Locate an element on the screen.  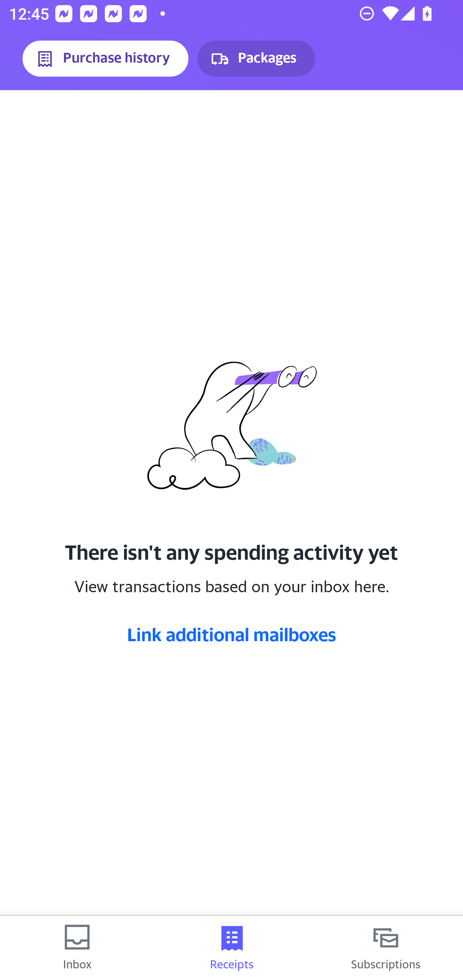
Link additional mailboxes is located at coordinates (232, 634).